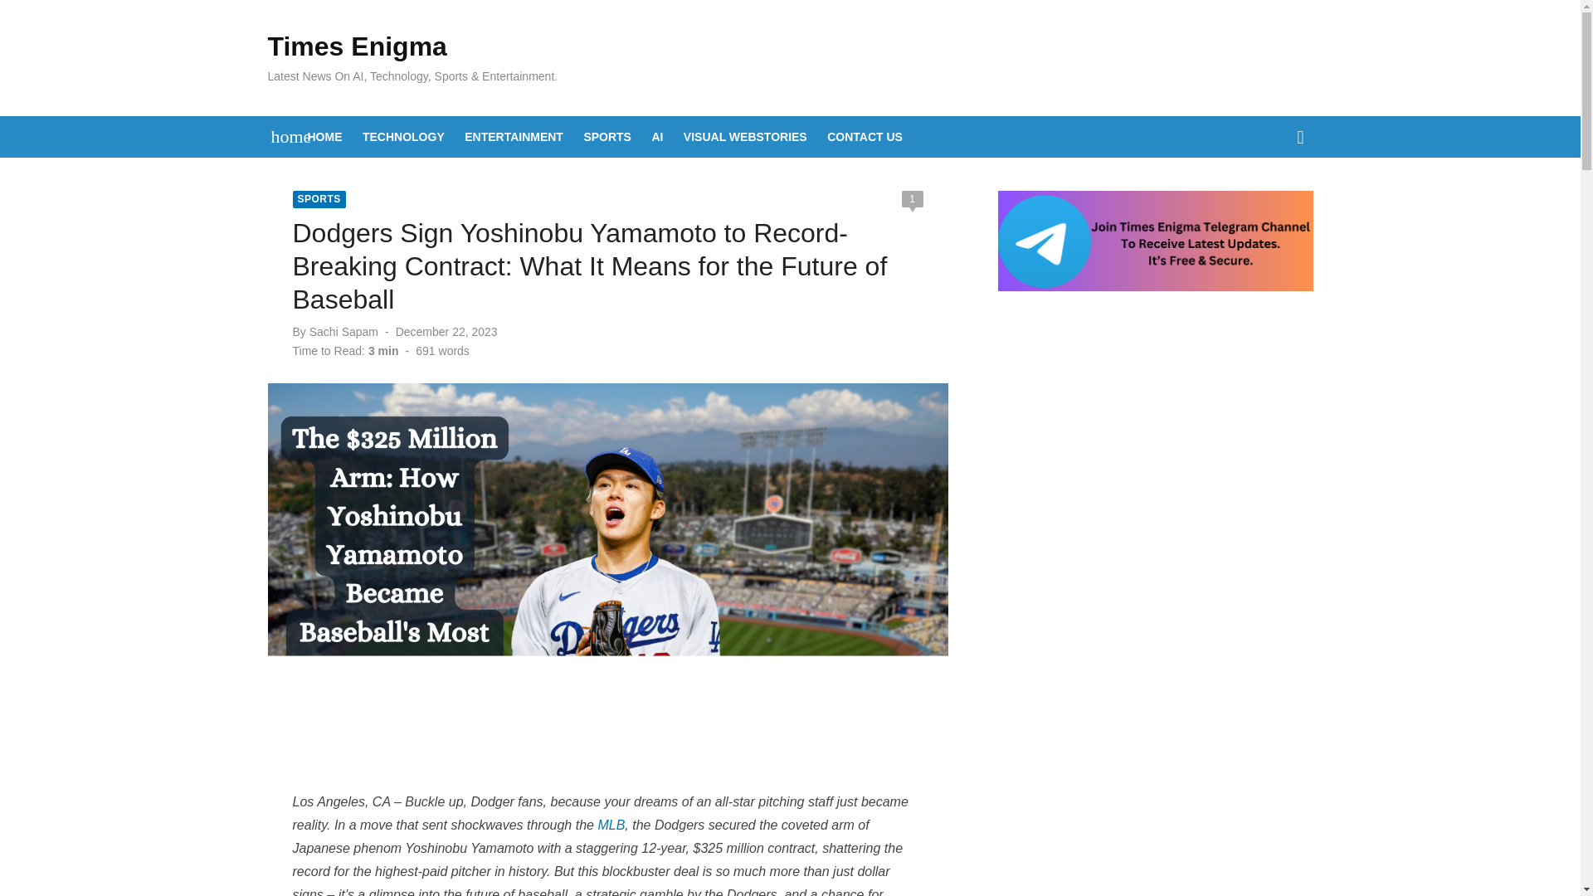 The image size is (1593, 896). I want to click on VISUAL WEBSTORIES, so click(745, 137).